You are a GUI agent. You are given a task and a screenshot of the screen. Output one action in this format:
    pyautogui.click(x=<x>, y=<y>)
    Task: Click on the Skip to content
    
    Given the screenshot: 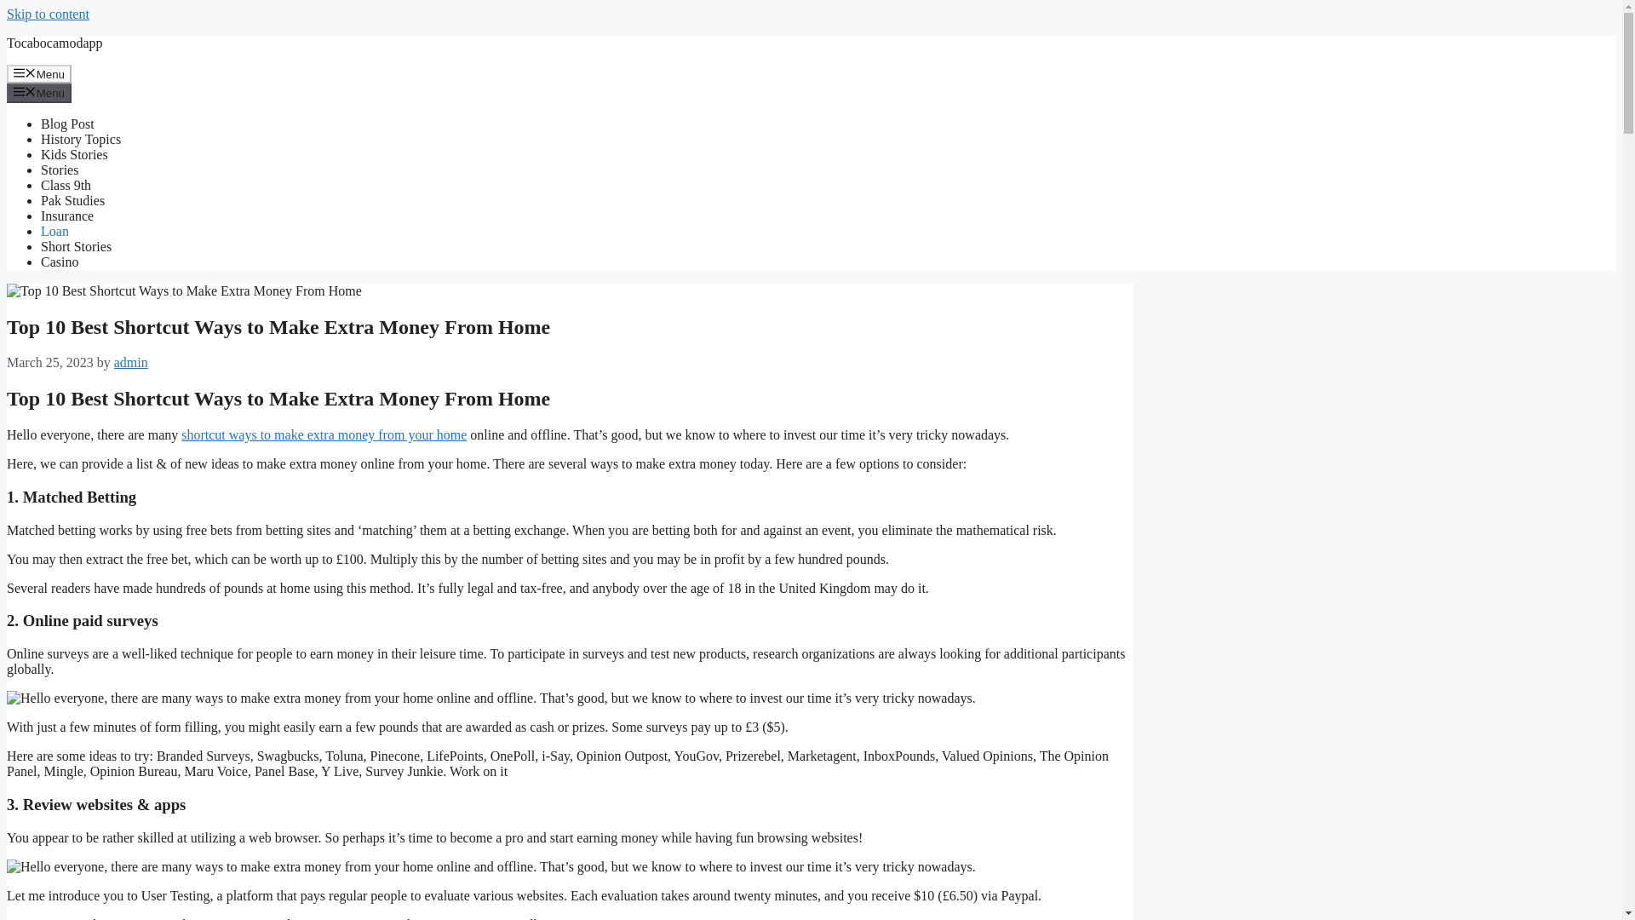 What is the action you would take?
    pyautogui.click(x=48, y=14)
    